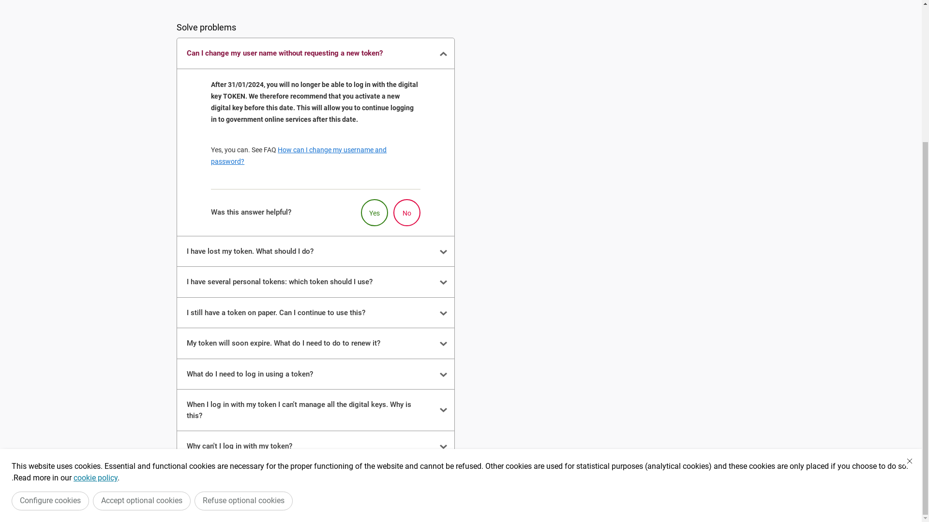 The image size is (929, 522). What do you see at coordinates (5, 3) in the screenshot?
I see `Skip to main content` at bounding box center [5, 3].